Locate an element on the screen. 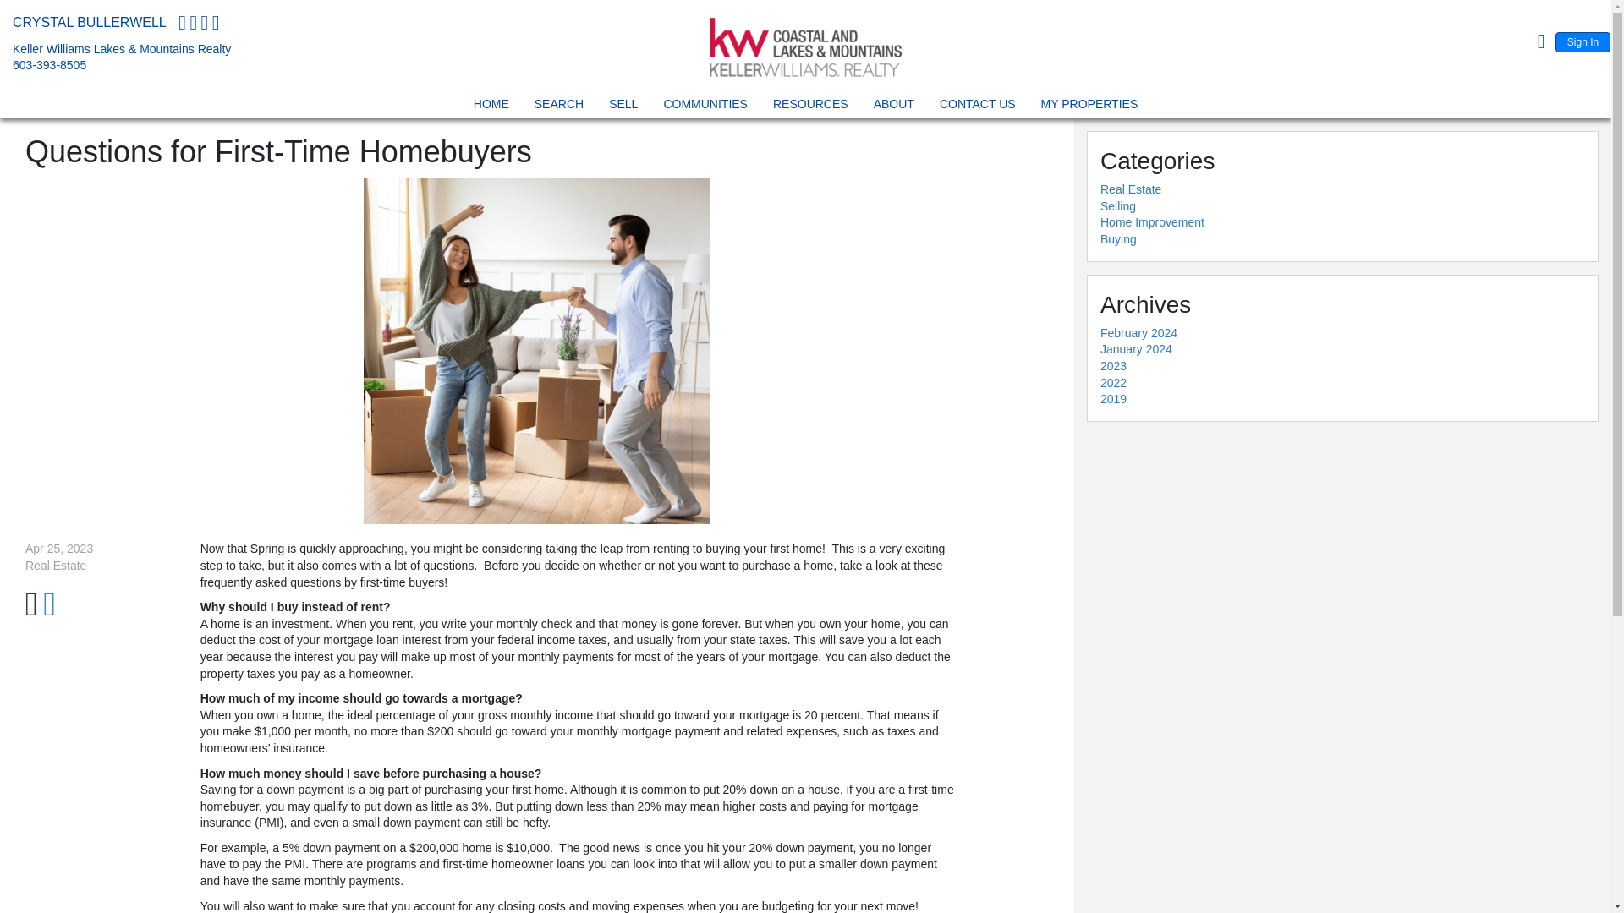  MY PROPERTIES is located at coordinates (1089, 107).